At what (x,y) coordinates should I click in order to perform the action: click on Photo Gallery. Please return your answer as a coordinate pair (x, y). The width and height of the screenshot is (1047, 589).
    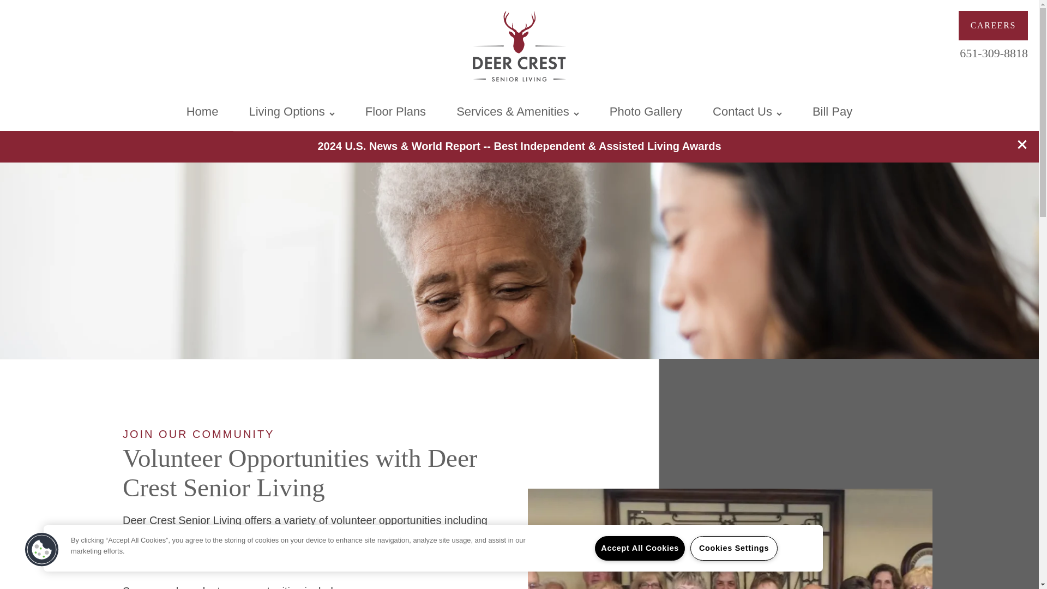
    Looking at the image, I should click on (646, 111).